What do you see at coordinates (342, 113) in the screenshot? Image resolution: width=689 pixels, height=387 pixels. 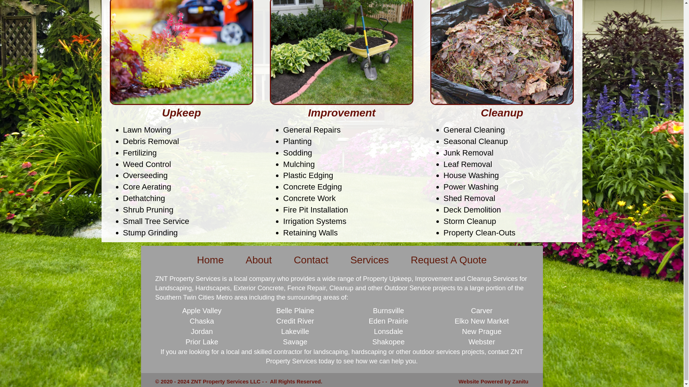 I see `Improvement` at bounding box center [342, 113].